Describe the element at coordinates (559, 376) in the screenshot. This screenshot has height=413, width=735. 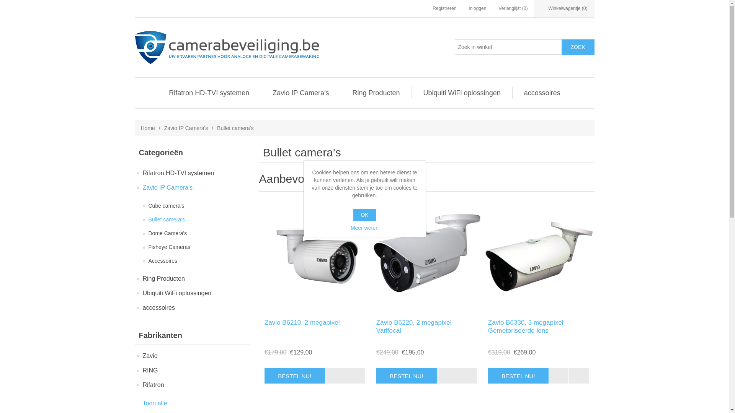
I see `Toevoegen aan productvergelijking` at that location.